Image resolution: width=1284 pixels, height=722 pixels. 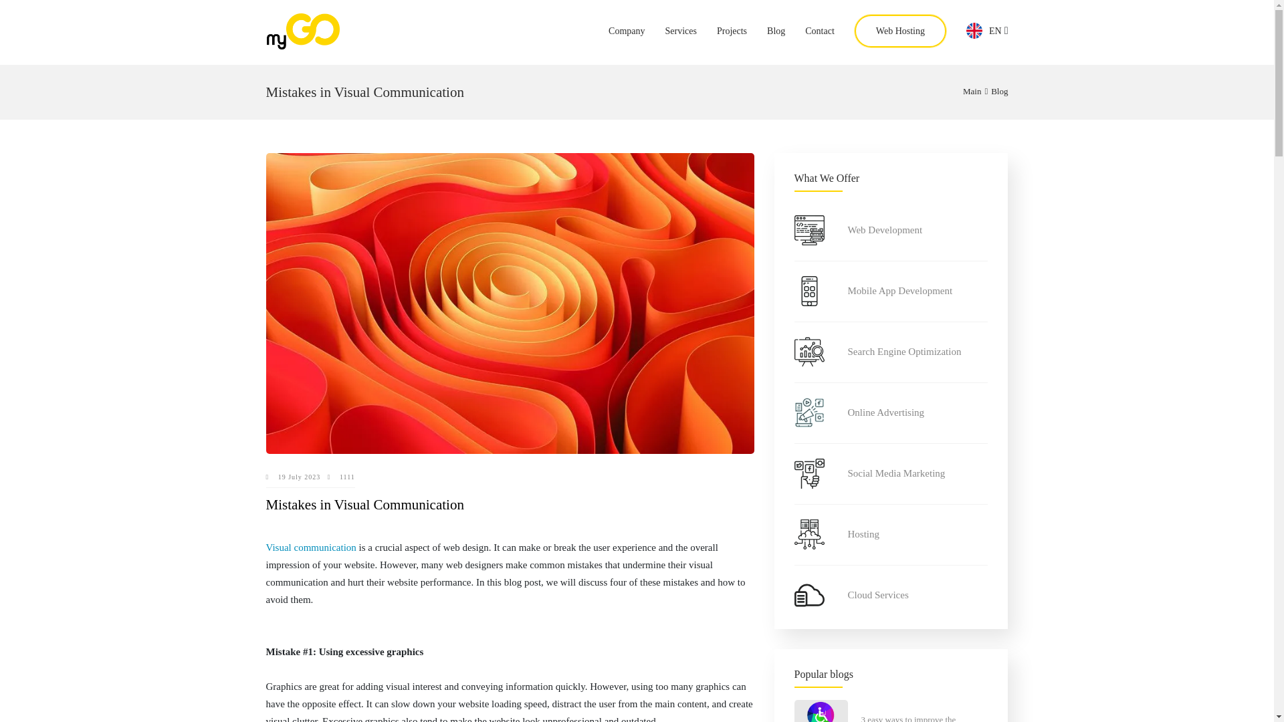 What do you see at coordinates (972, 91) in the screenshot?
I see `Main` at bounding box center [972, 91].